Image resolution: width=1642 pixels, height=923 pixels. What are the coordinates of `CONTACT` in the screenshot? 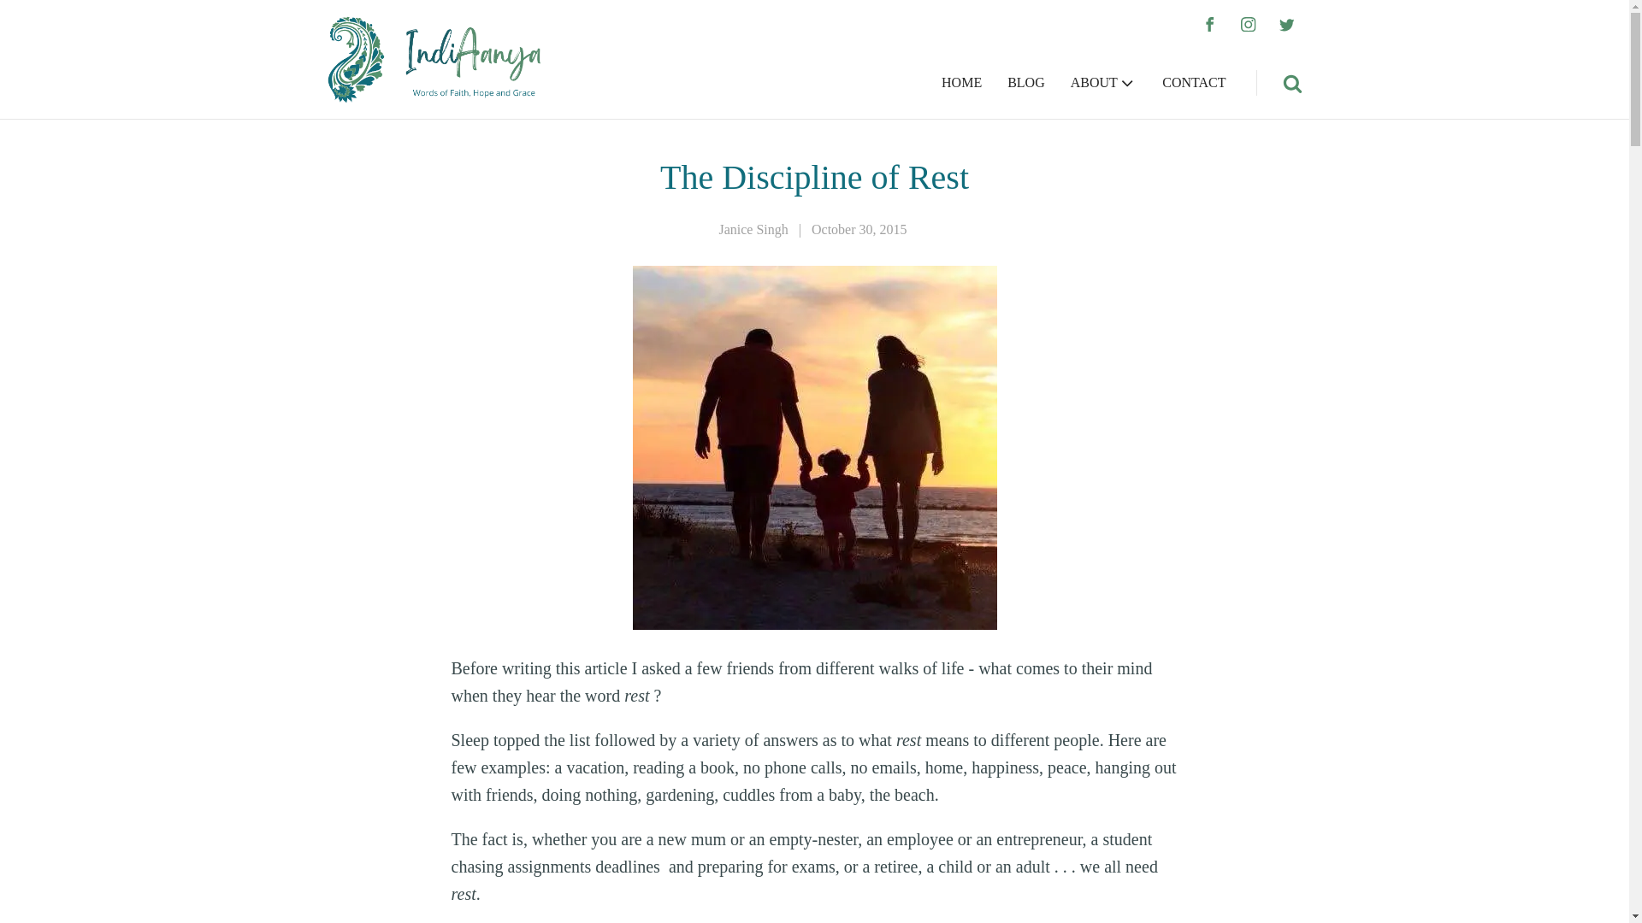 It's located at (1194, 83).